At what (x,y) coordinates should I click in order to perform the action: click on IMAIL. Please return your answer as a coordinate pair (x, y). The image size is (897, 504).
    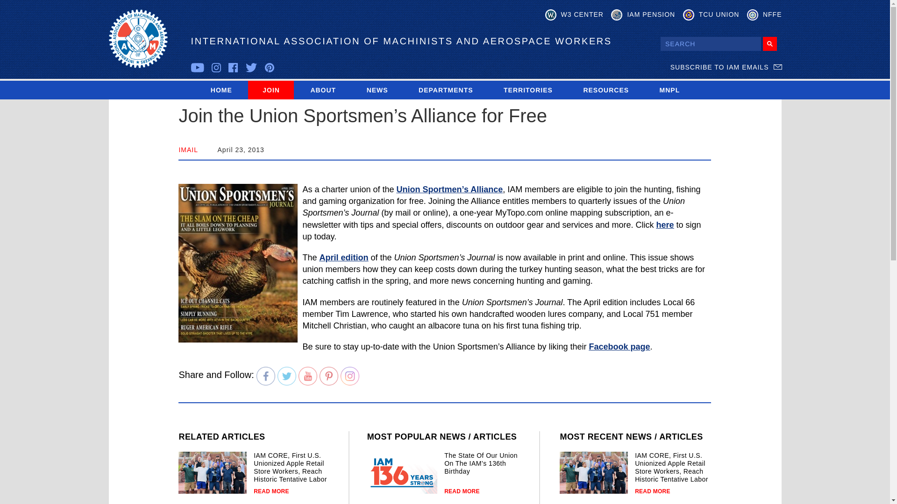
    Looking at the image, I should click on (188, 150).